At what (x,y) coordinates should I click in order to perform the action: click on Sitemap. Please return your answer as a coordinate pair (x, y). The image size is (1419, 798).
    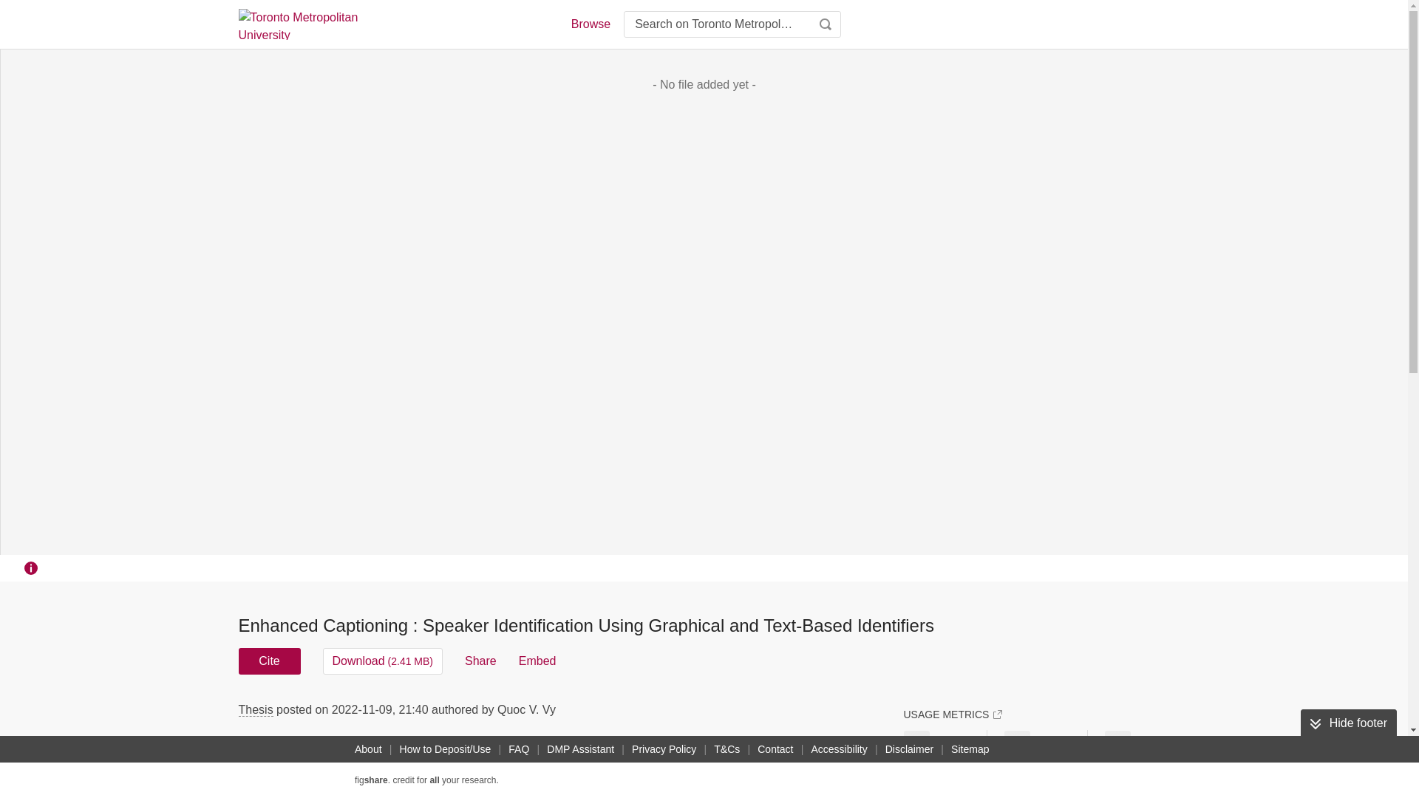
    Looking at the image, I should click on (970, 749).